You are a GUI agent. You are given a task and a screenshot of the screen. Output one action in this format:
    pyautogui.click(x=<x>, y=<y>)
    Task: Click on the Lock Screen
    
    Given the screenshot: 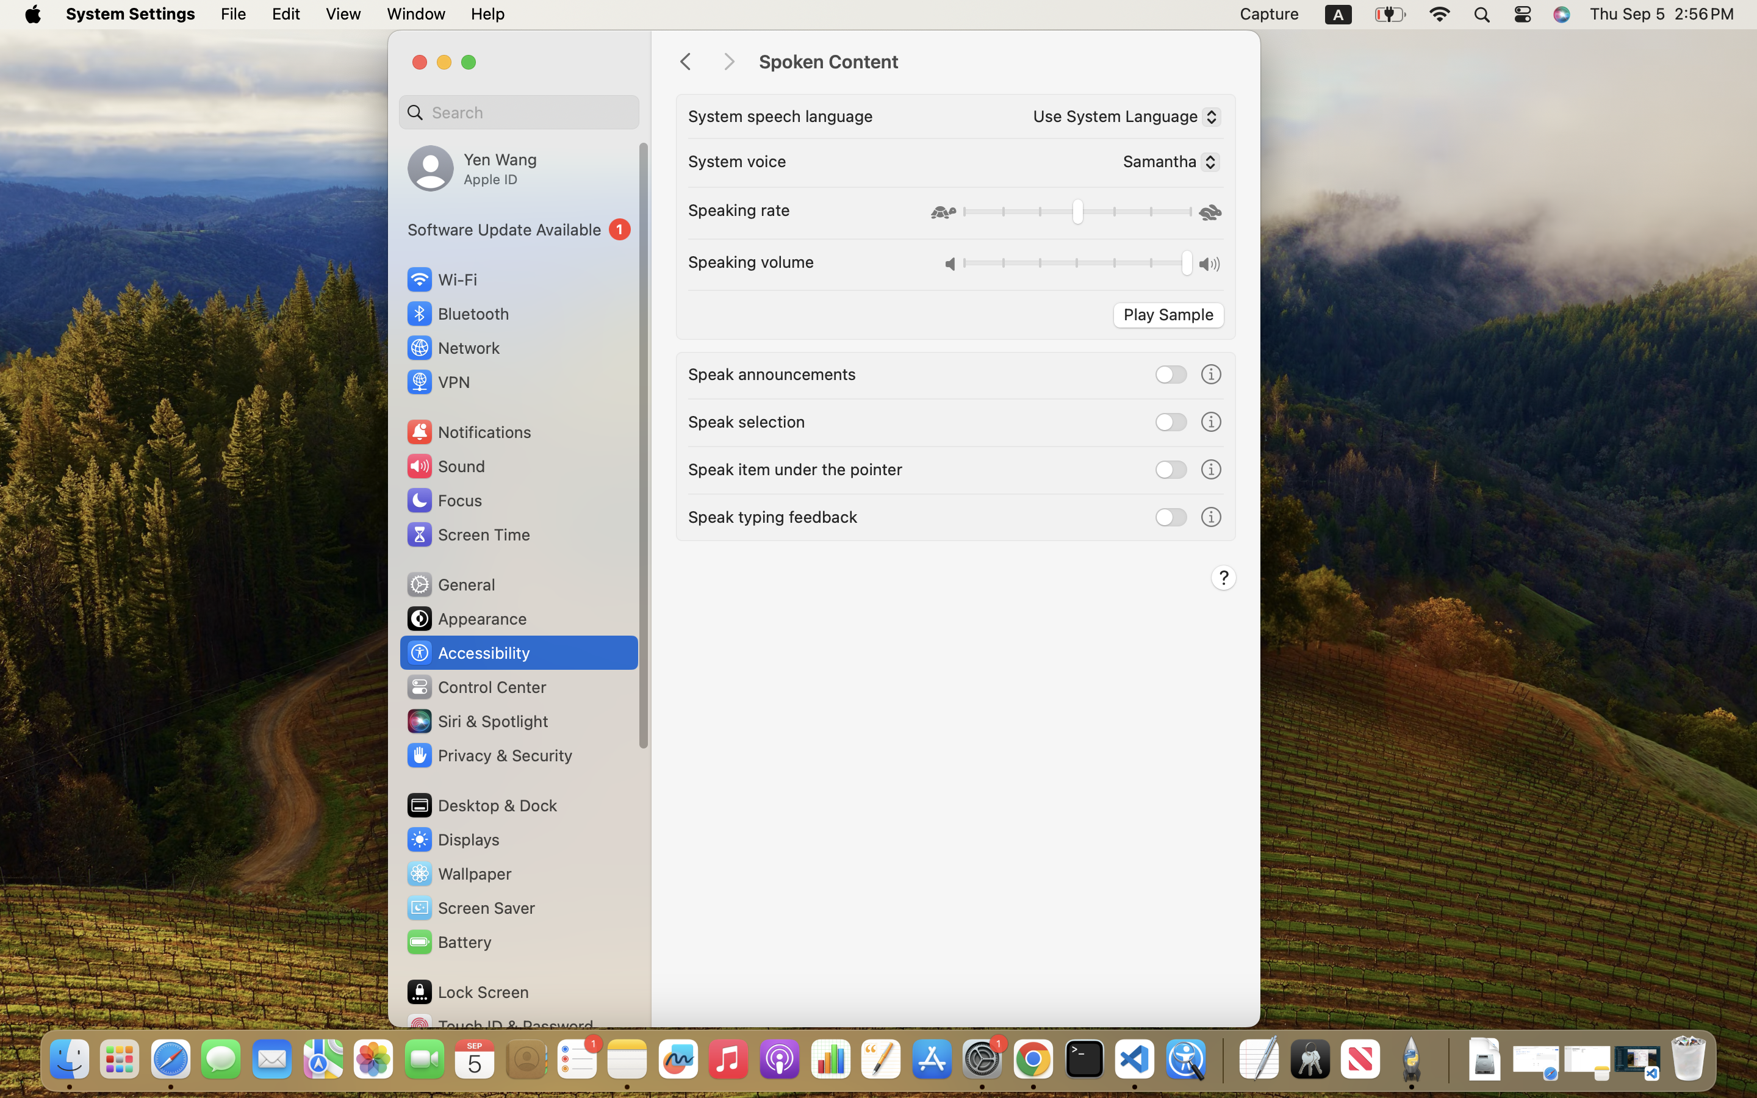 What is the action you would take?
    pyautogui.click(x=467, y=992)
    